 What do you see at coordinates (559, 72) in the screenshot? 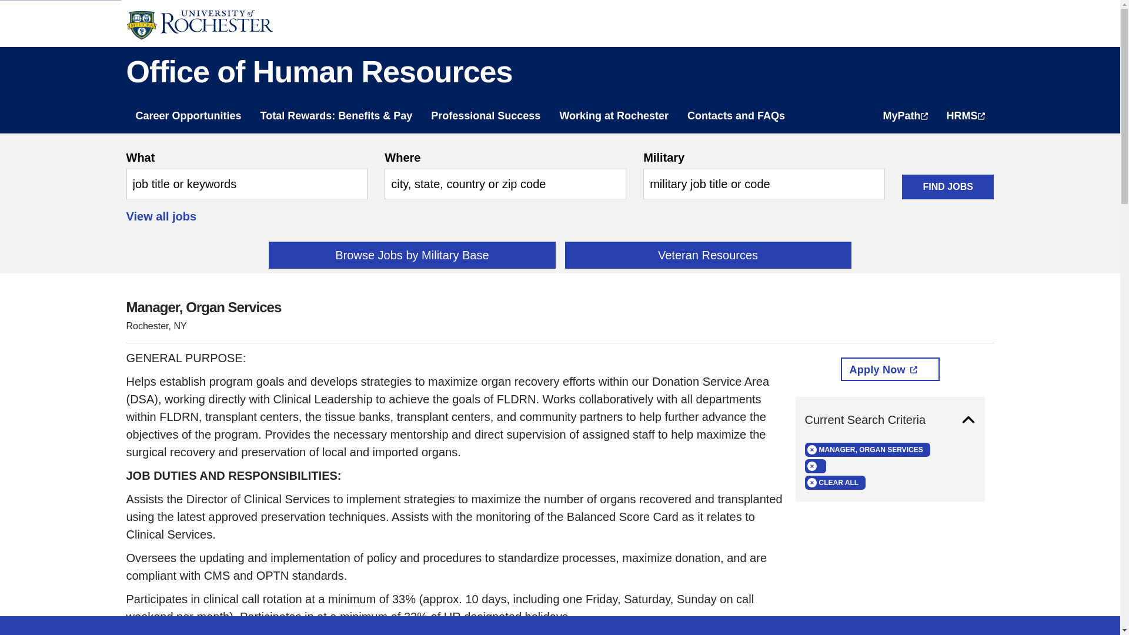
I see `Office of Human Resources` at bounding box center [559, 72].